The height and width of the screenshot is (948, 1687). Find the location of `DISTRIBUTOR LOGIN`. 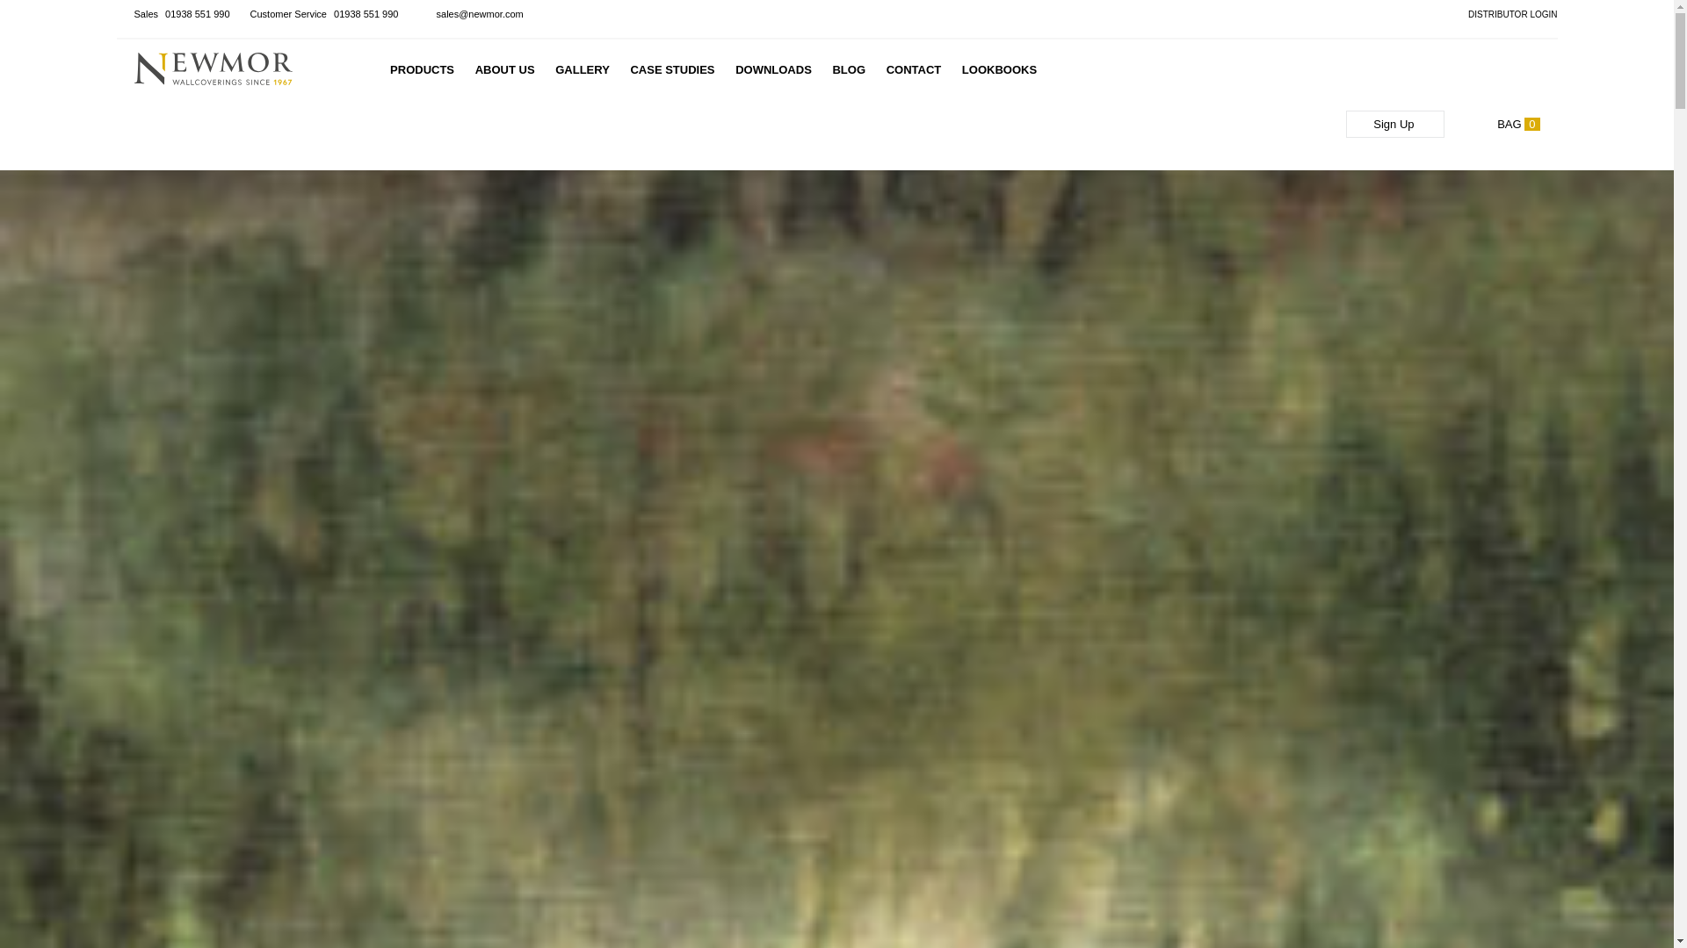

DISTRIBUTOR LOGIN is located at coordinates (1504, 14).